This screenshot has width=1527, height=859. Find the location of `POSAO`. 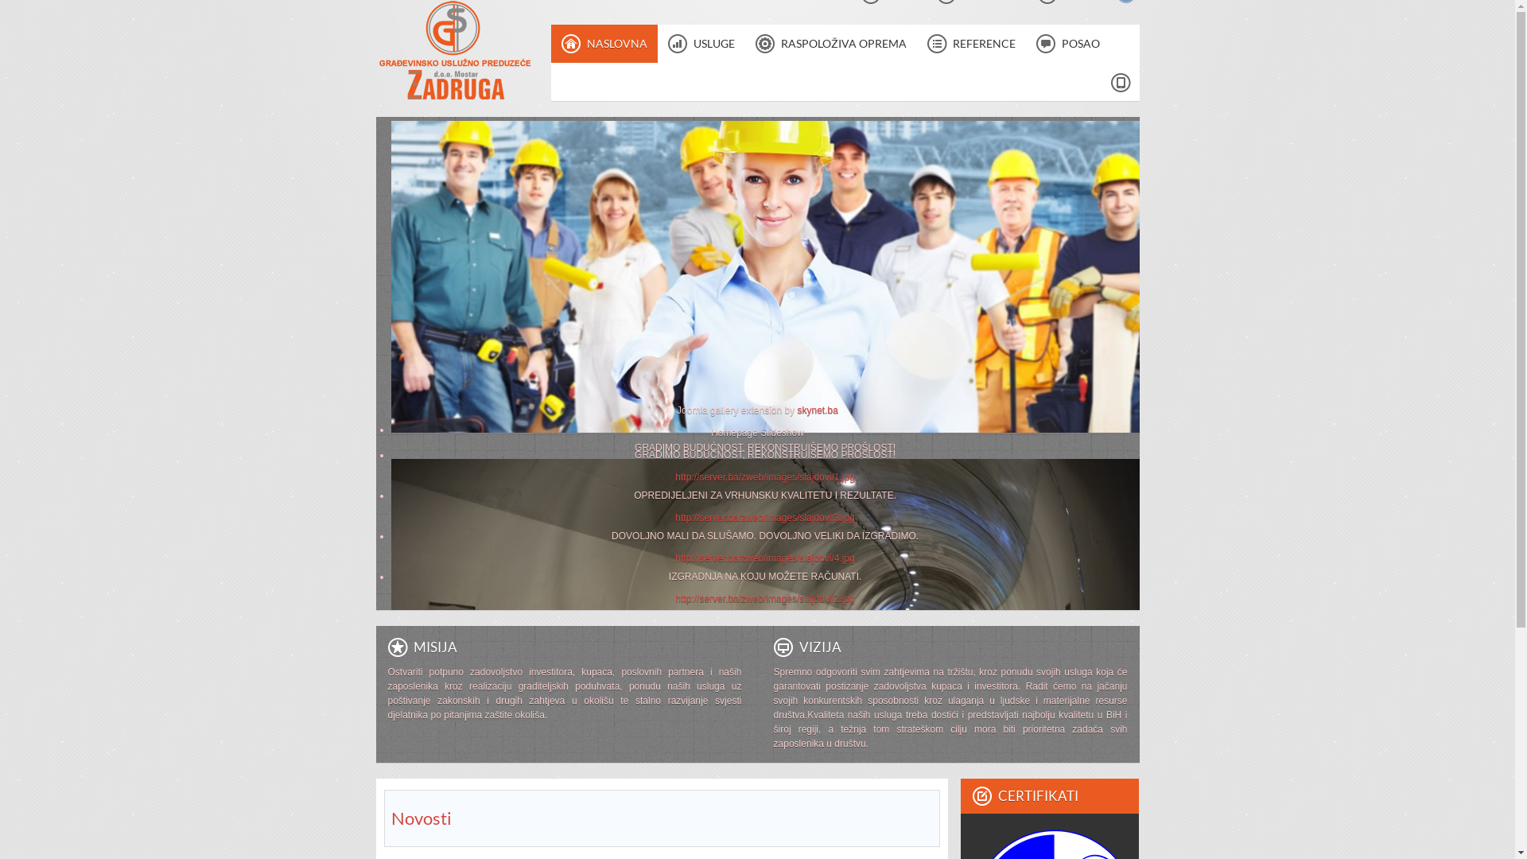

POSAO is located at coordinates (1068, 44).